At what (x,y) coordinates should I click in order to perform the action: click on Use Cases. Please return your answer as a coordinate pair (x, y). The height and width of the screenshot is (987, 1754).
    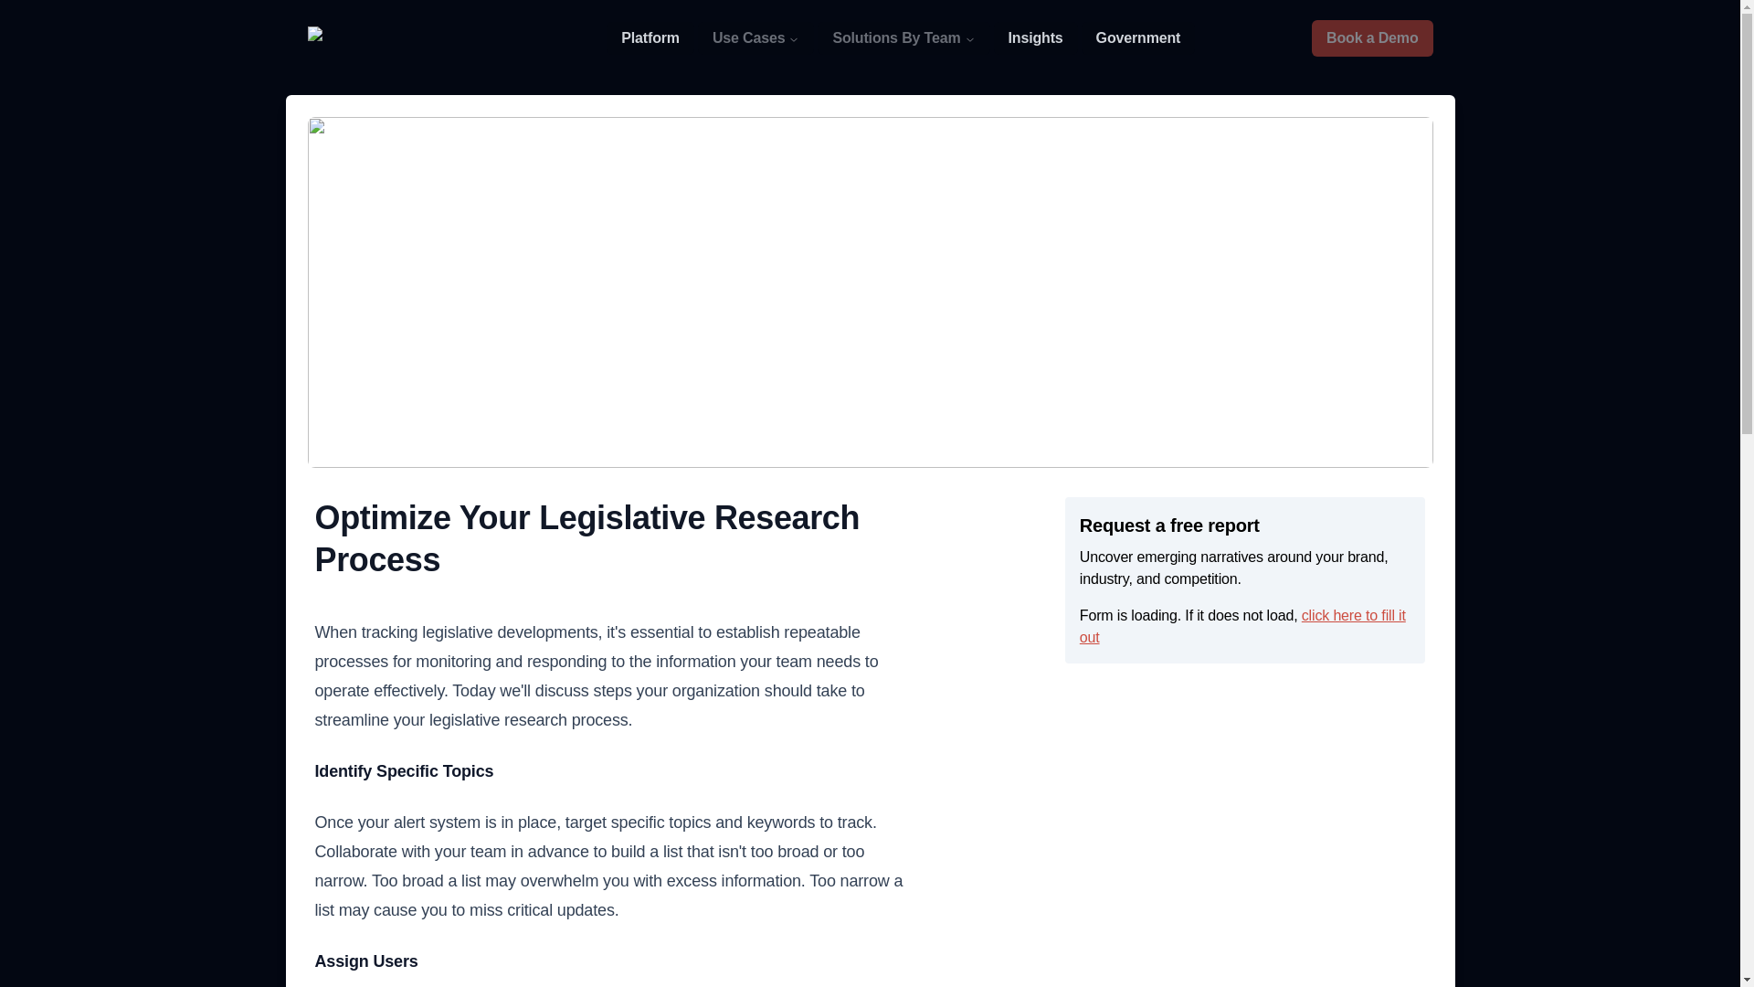
    Looking at the image, I should click on (756, 38).